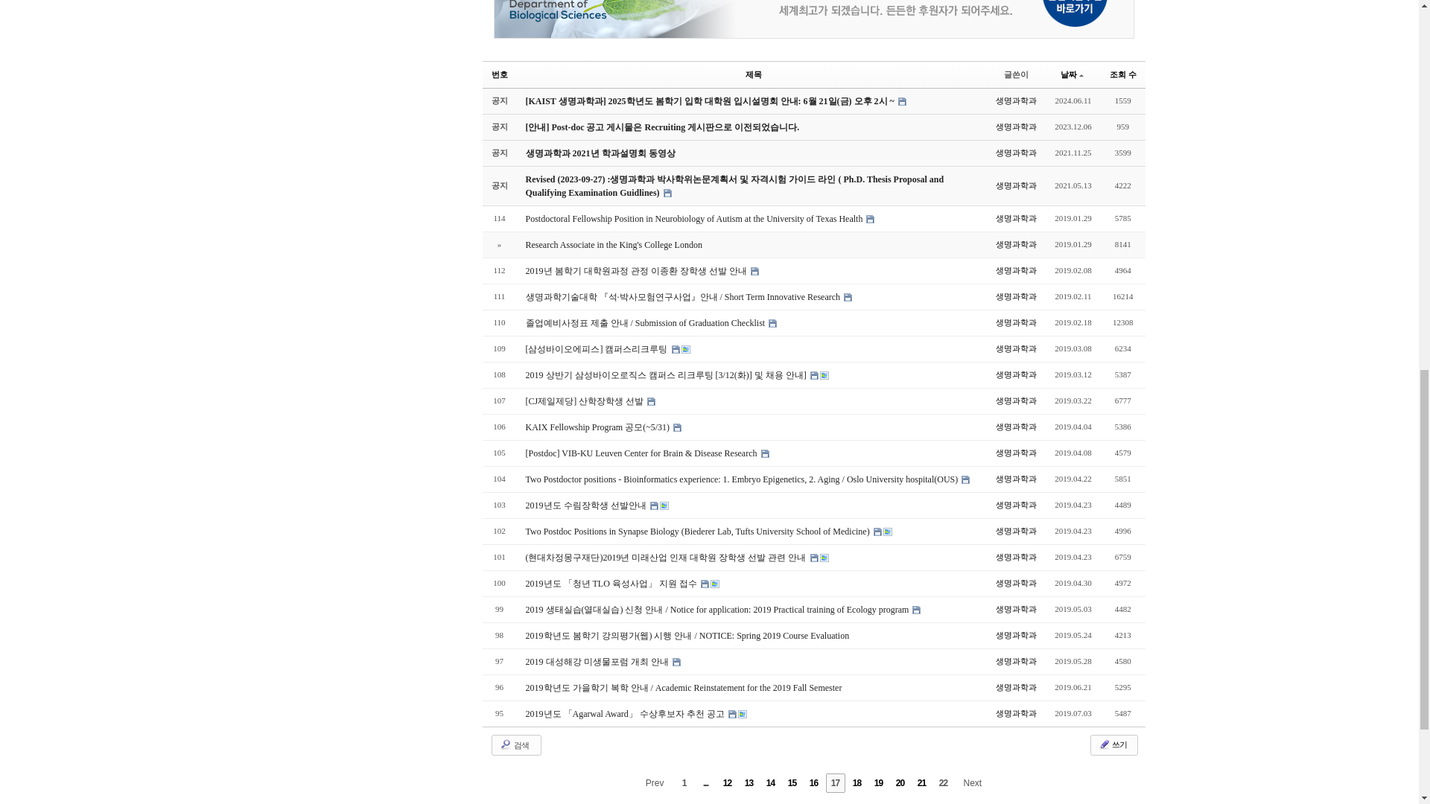 This screenshot has height=804, width=1430. Describe the element at coordinates (667, 192) in the screenshot. I see `file` at that location.